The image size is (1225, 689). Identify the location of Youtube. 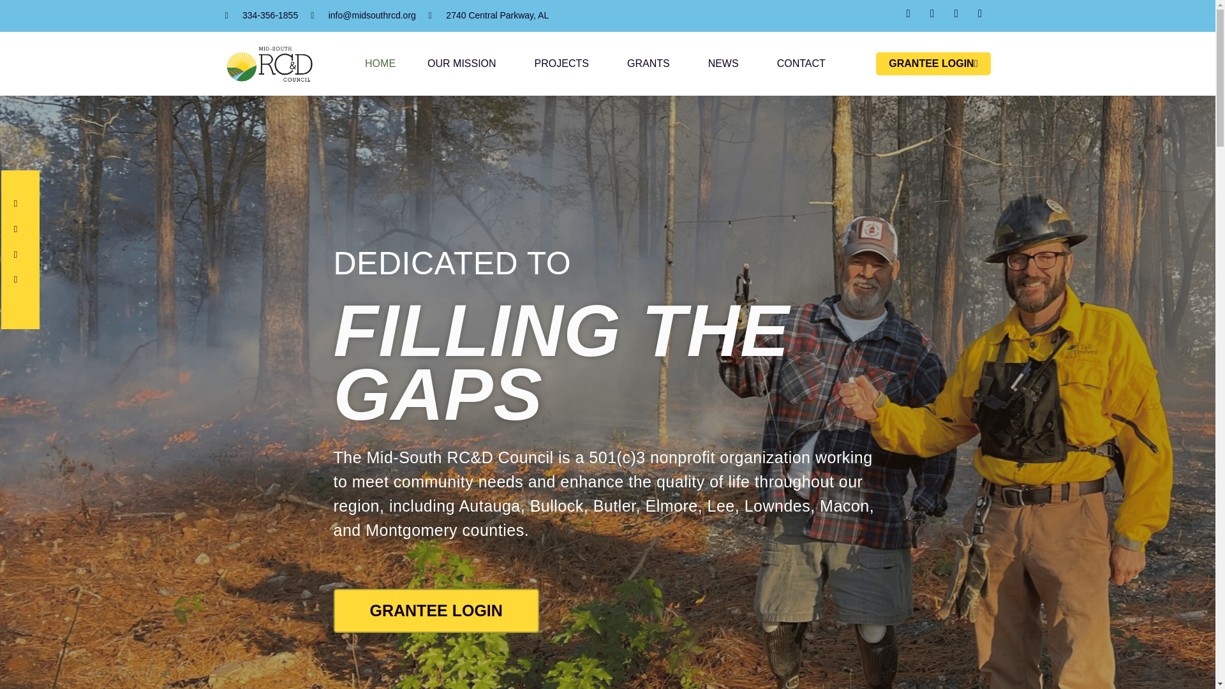
(20, 234).